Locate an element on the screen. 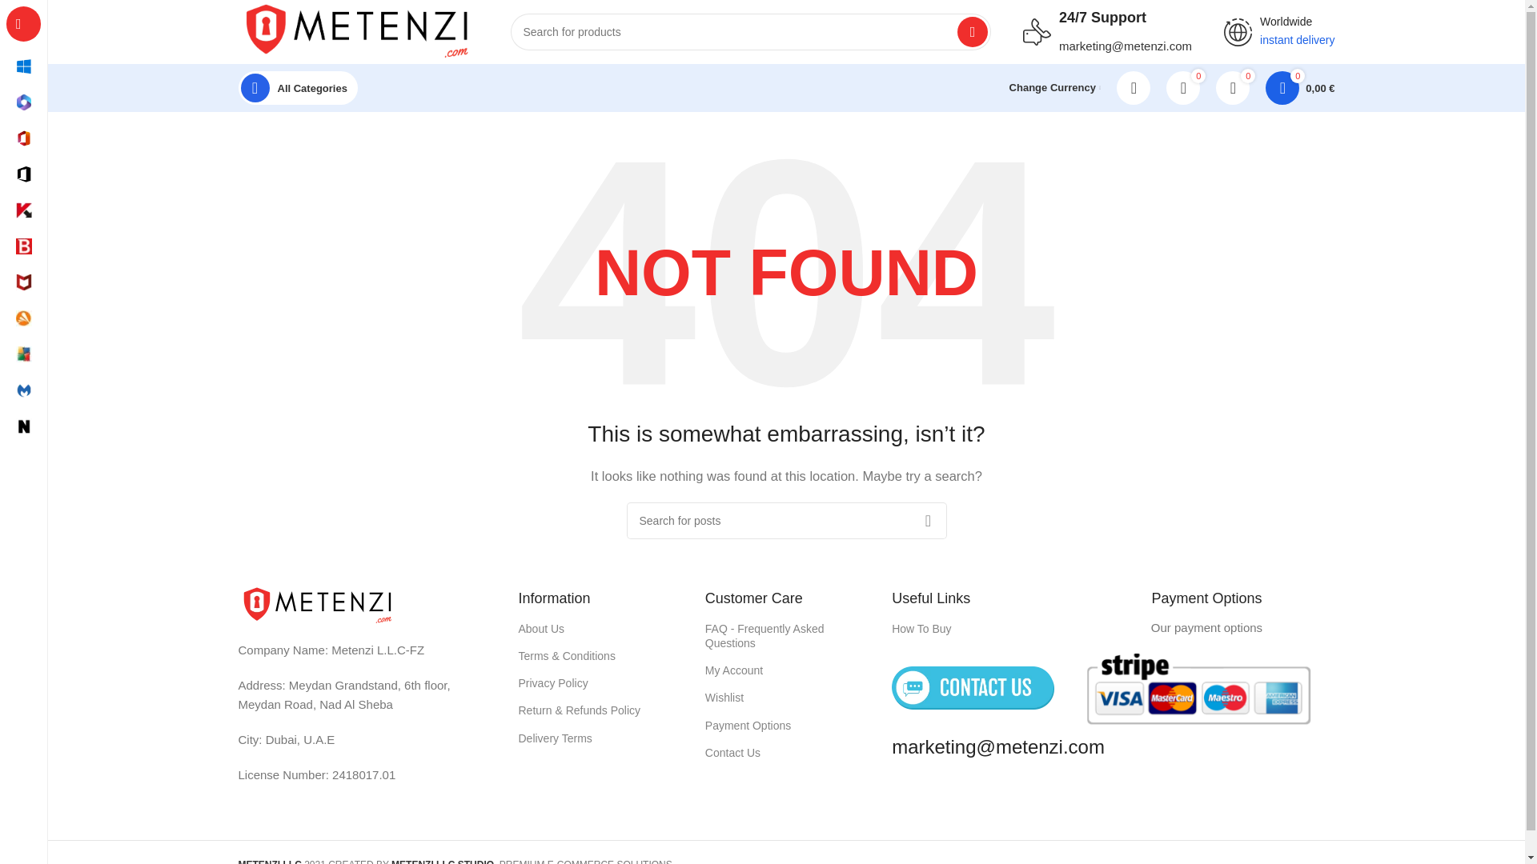 The image size is (1537, 864). Payment Options is located at coordinates (786, 725).